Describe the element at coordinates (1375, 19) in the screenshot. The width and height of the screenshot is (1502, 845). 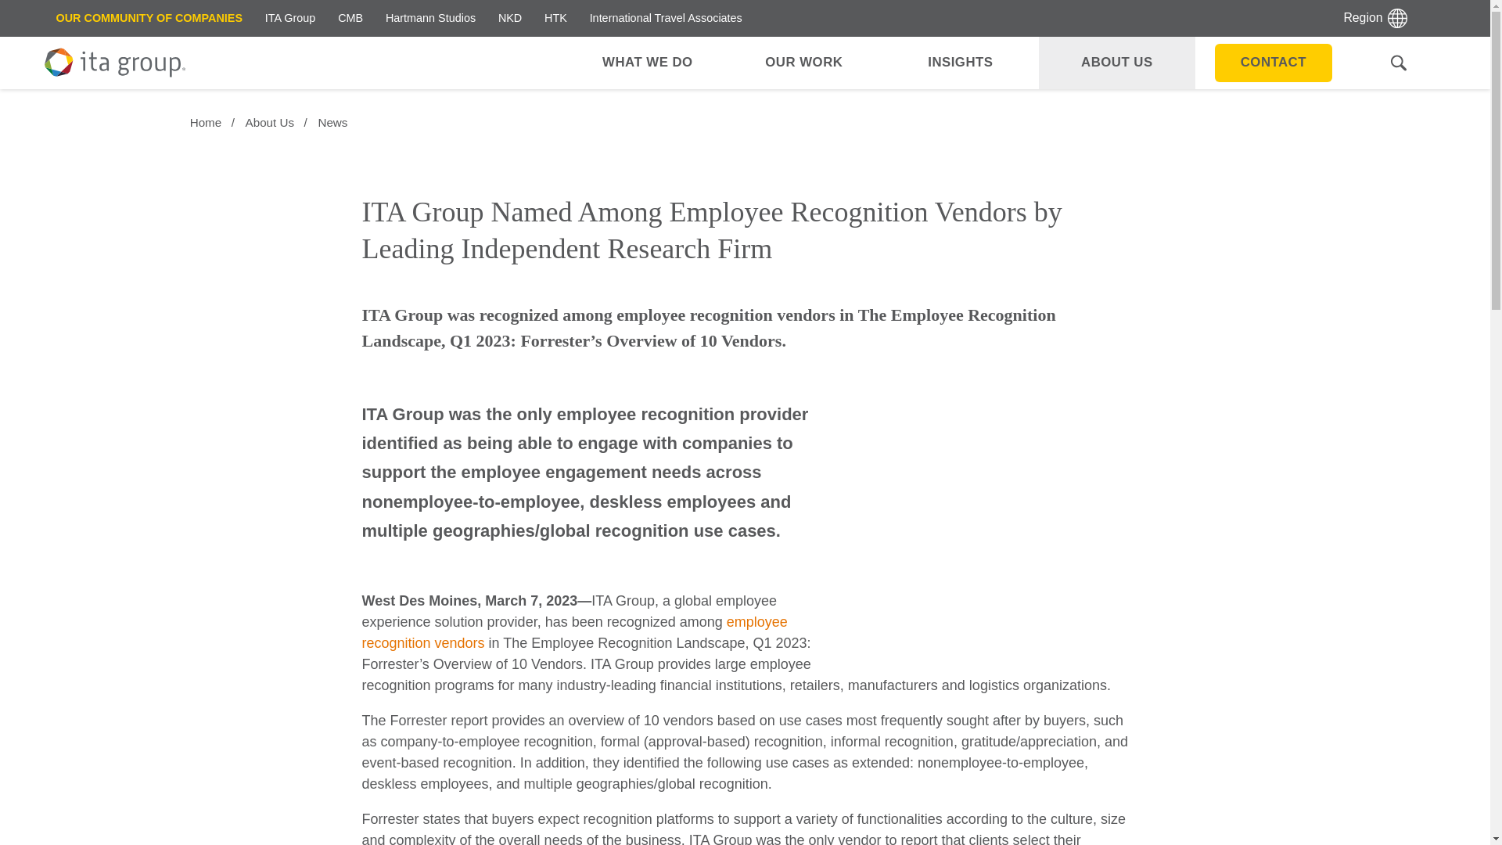
I see `Region` at that location.